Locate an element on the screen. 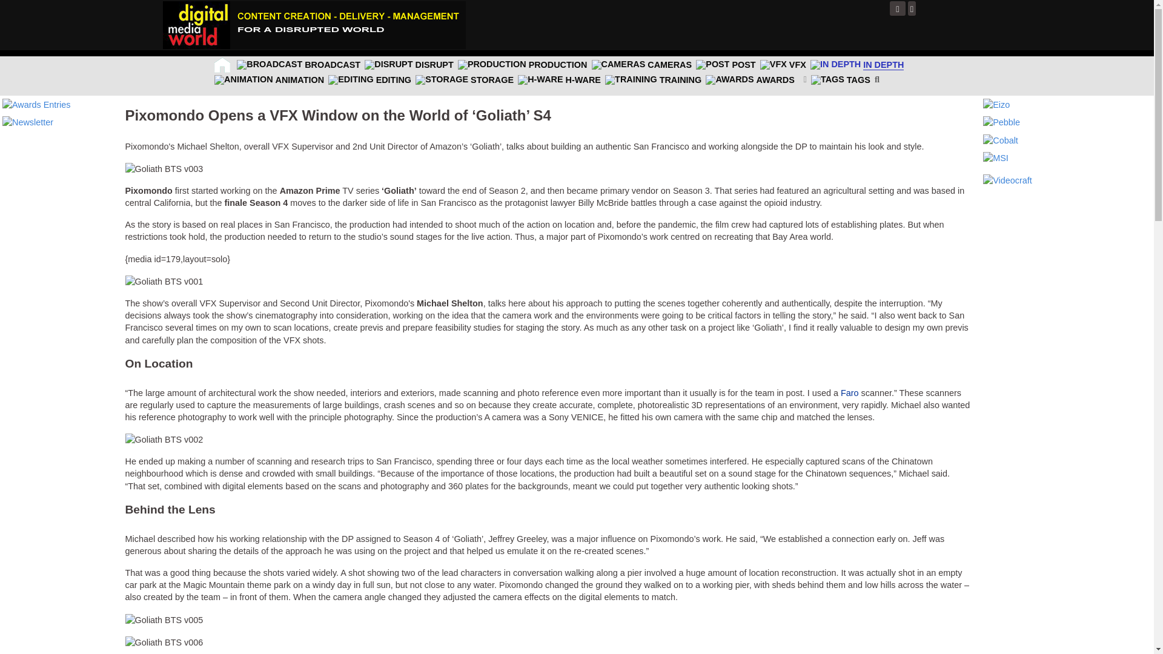 The image size is (1163, 654). ANIMATION is located at coordinates (269, 80).